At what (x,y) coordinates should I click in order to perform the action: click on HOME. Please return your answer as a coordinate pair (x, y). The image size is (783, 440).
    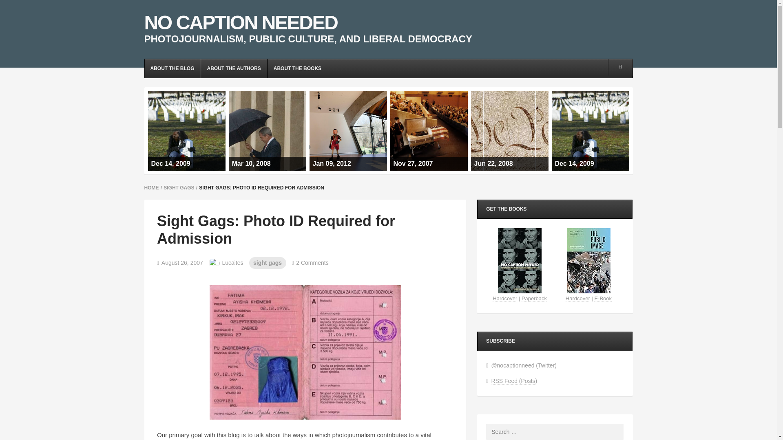
    Looking at the image, I should click on (151, 187).